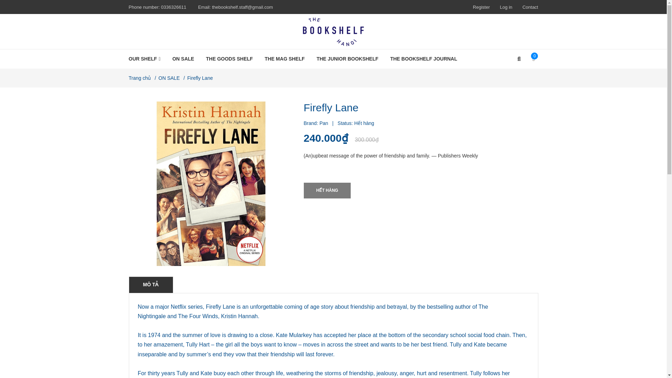  I want to click on 0336326611, so click(174, 7).